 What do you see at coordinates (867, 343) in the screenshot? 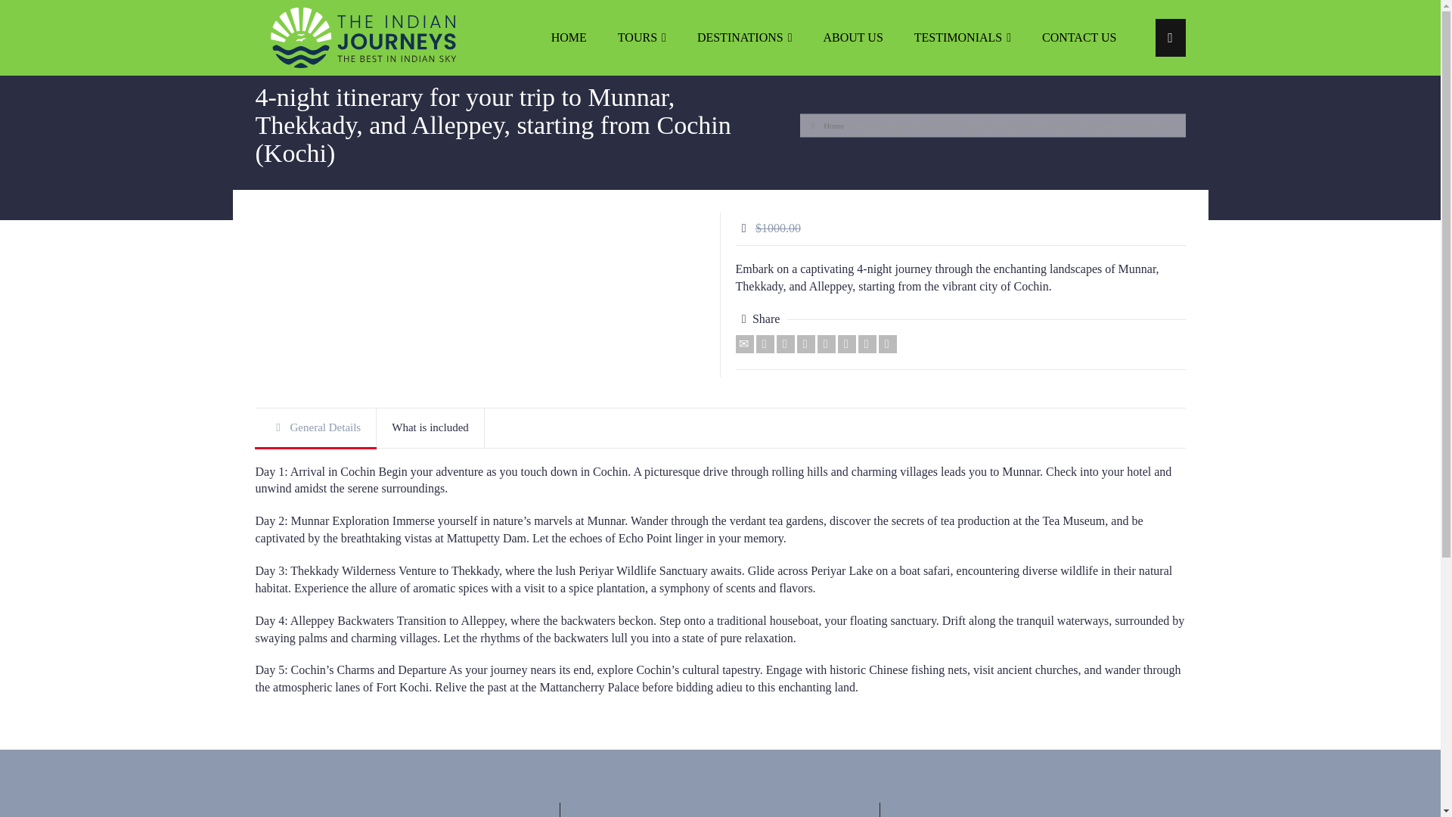
I see `Linkedin` at bounding box center [867, 343].